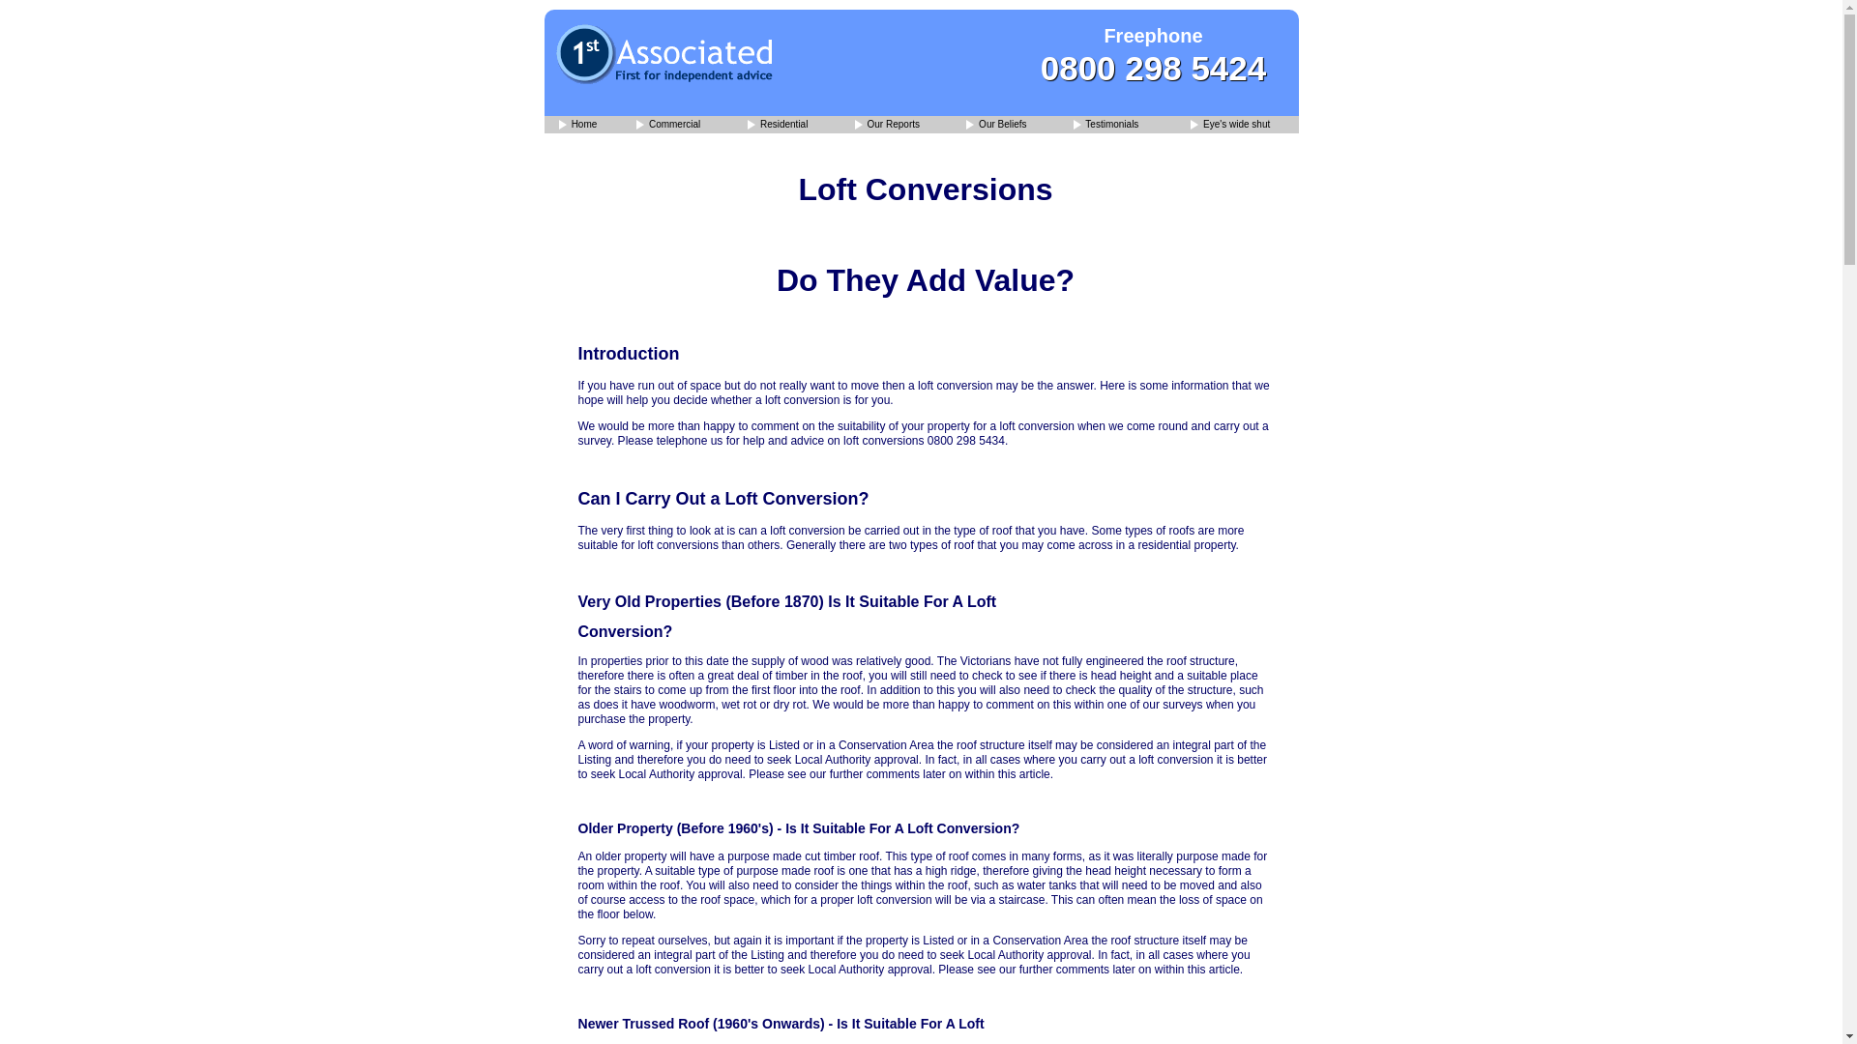 This screenshot has width=1857, height=1044. What do you see at coordinates (577, 125) in the screenshot?
I see `1st Associated Chartered Surveyors` at bounding box center [577, 125].